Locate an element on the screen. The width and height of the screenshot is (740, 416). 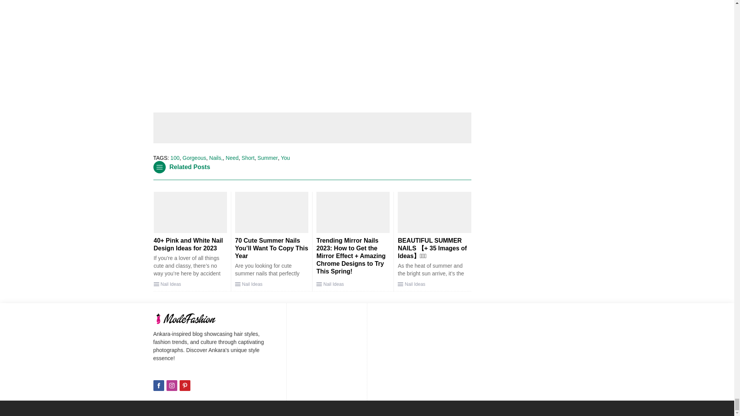
Facebook is located at coordinates (159, 386).